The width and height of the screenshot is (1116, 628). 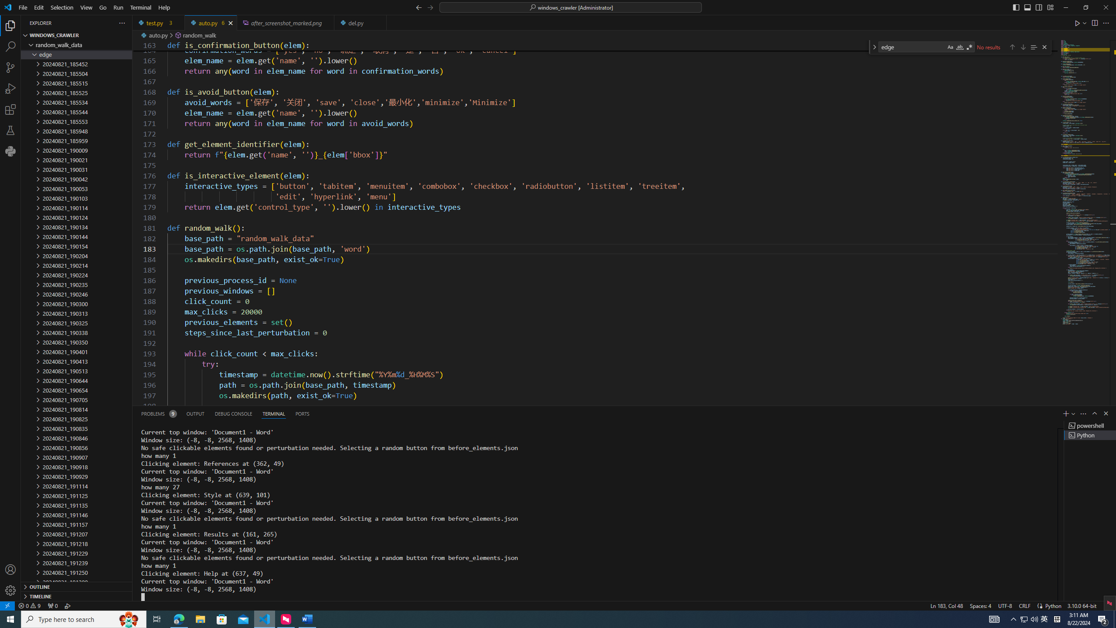 I want to click on Views and More Actions..., so click(x=1083, y=413).